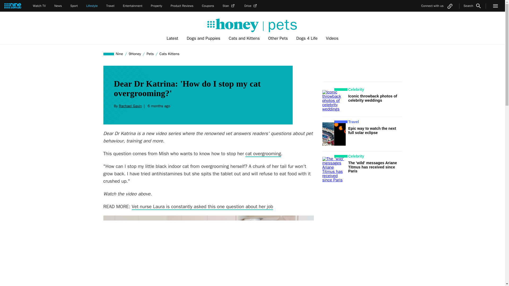 This screenshot has height=286, width=509. Describe the element at coordinates (307, 38) in the screenshot. I see `Dogs 4 Life` at that location.